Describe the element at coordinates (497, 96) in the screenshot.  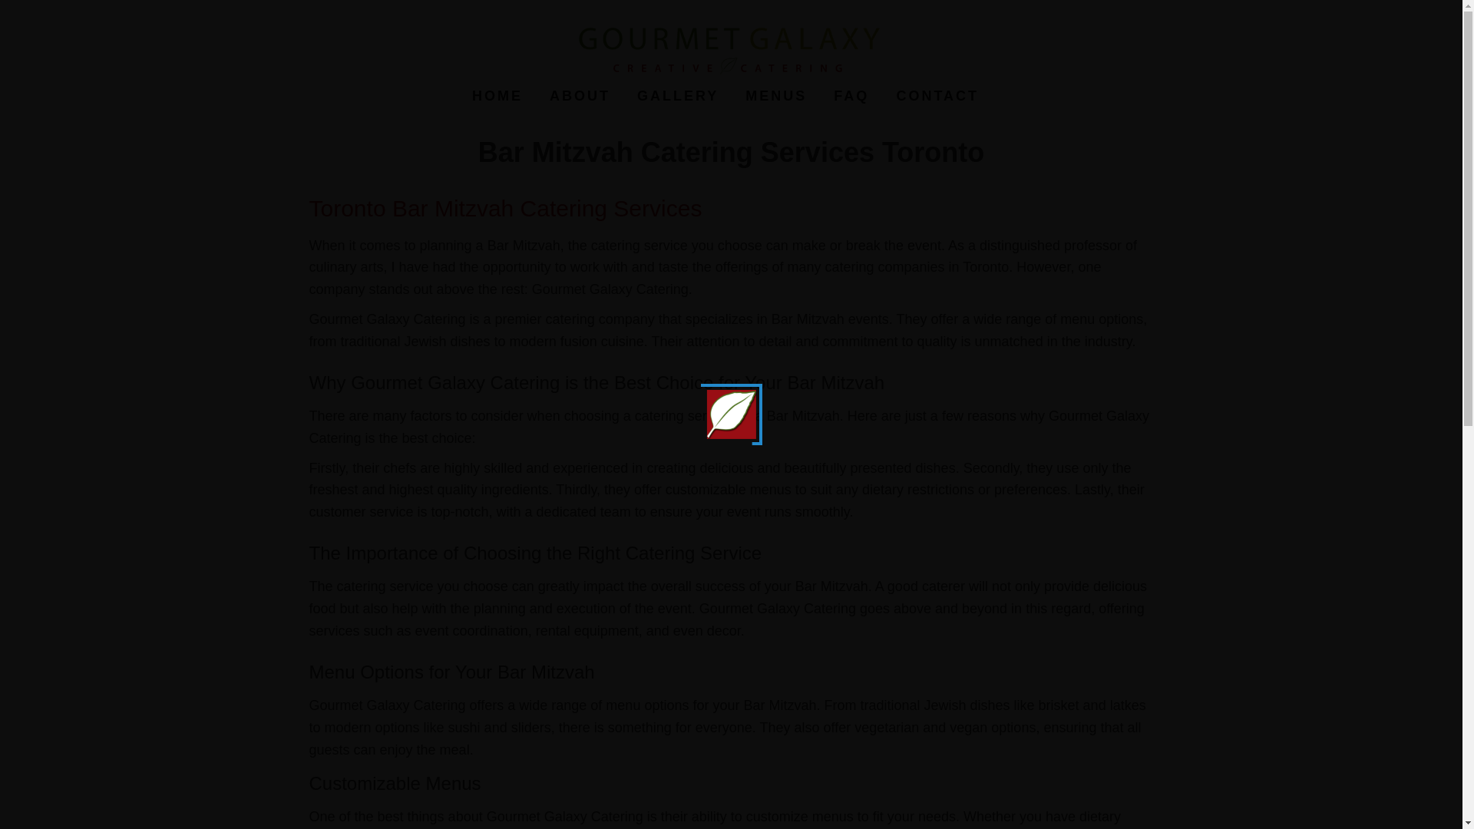
I see `HOME` at that location.